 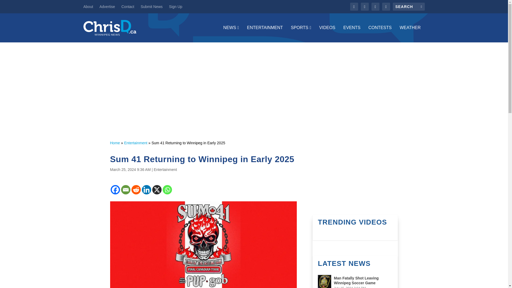 I want to click on X, so click(x=157, y=190).